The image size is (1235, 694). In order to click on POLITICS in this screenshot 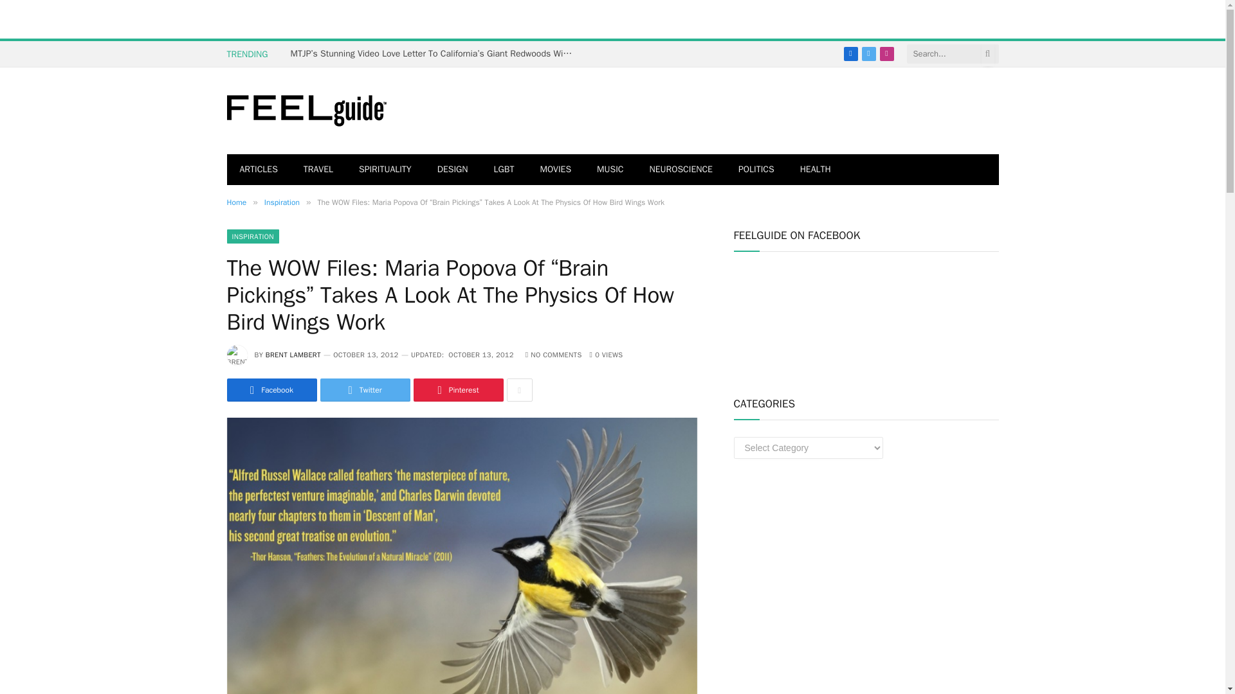, I will do `click(756, 170)`.